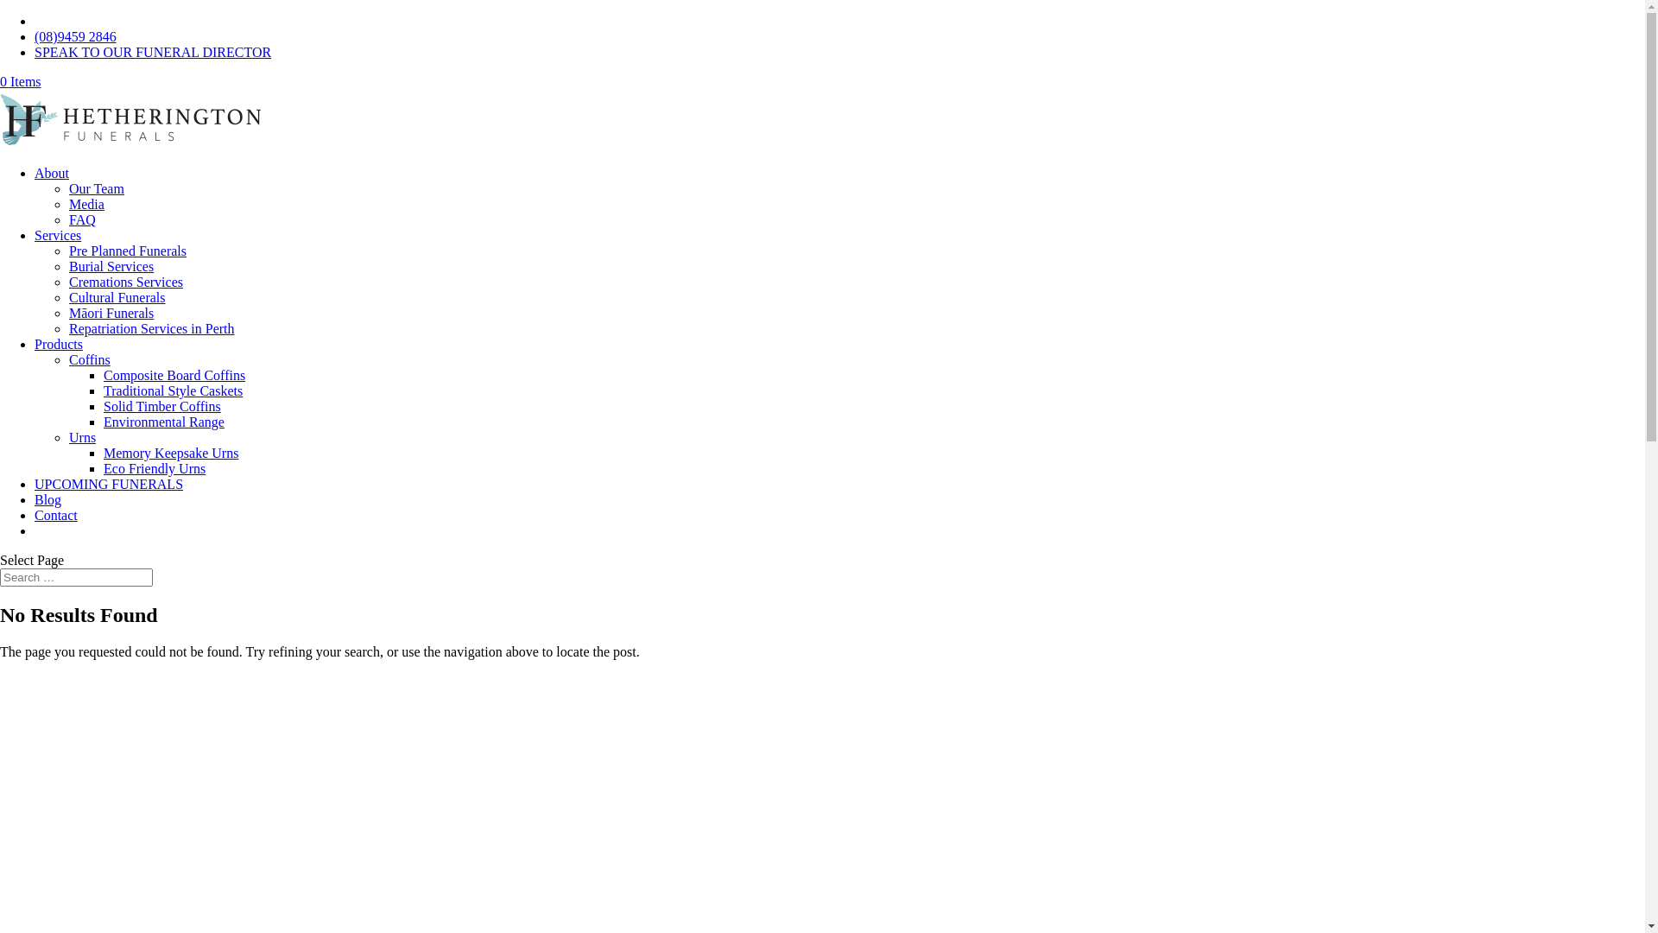 The image size is (1658, 933). Describe the element at coordinates (162, 406) in the screenshot. I see `Solid Timber Coffins` at that location.